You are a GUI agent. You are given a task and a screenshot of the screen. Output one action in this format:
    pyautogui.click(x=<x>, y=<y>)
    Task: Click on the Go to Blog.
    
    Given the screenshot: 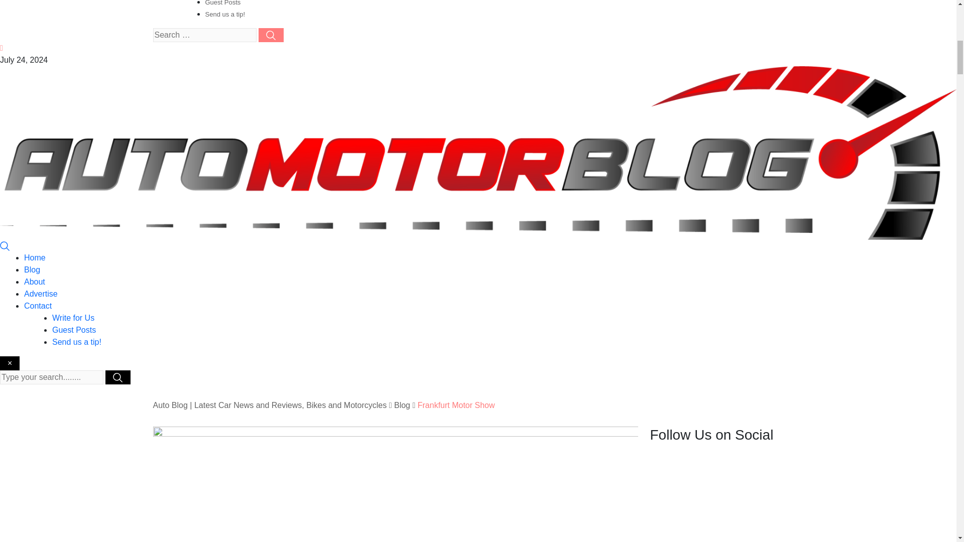 What is the action you would take?
    pyautogui.click(x=402, y=405)
    